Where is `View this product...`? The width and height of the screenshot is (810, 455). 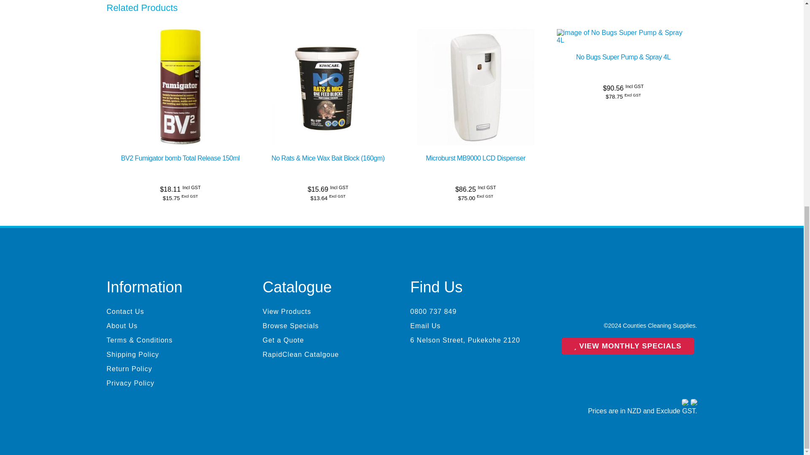
View this product... is located at coordinates (328, 33).